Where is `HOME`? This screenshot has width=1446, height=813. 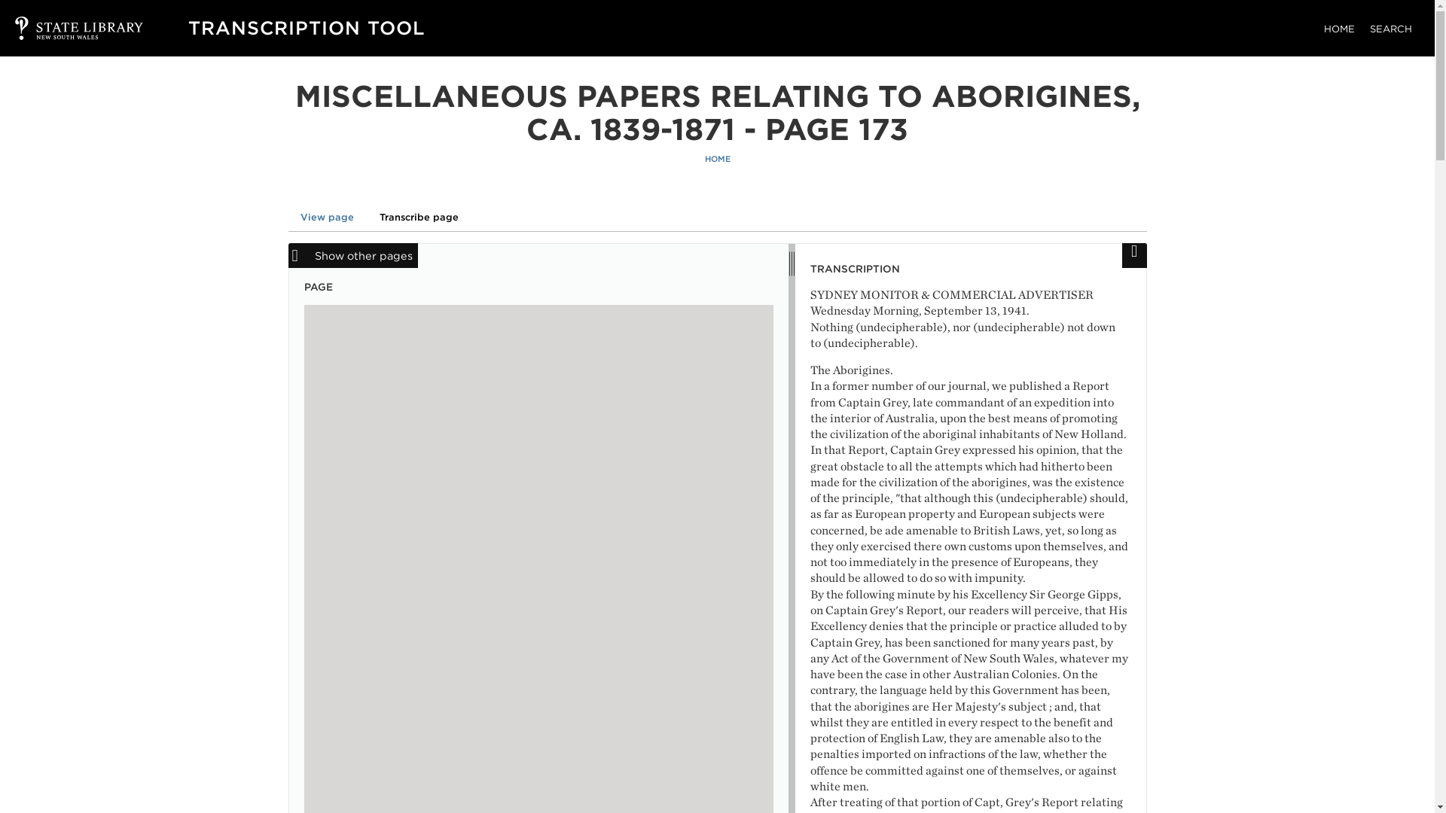 HOME is located at coordinates (1339, 29).